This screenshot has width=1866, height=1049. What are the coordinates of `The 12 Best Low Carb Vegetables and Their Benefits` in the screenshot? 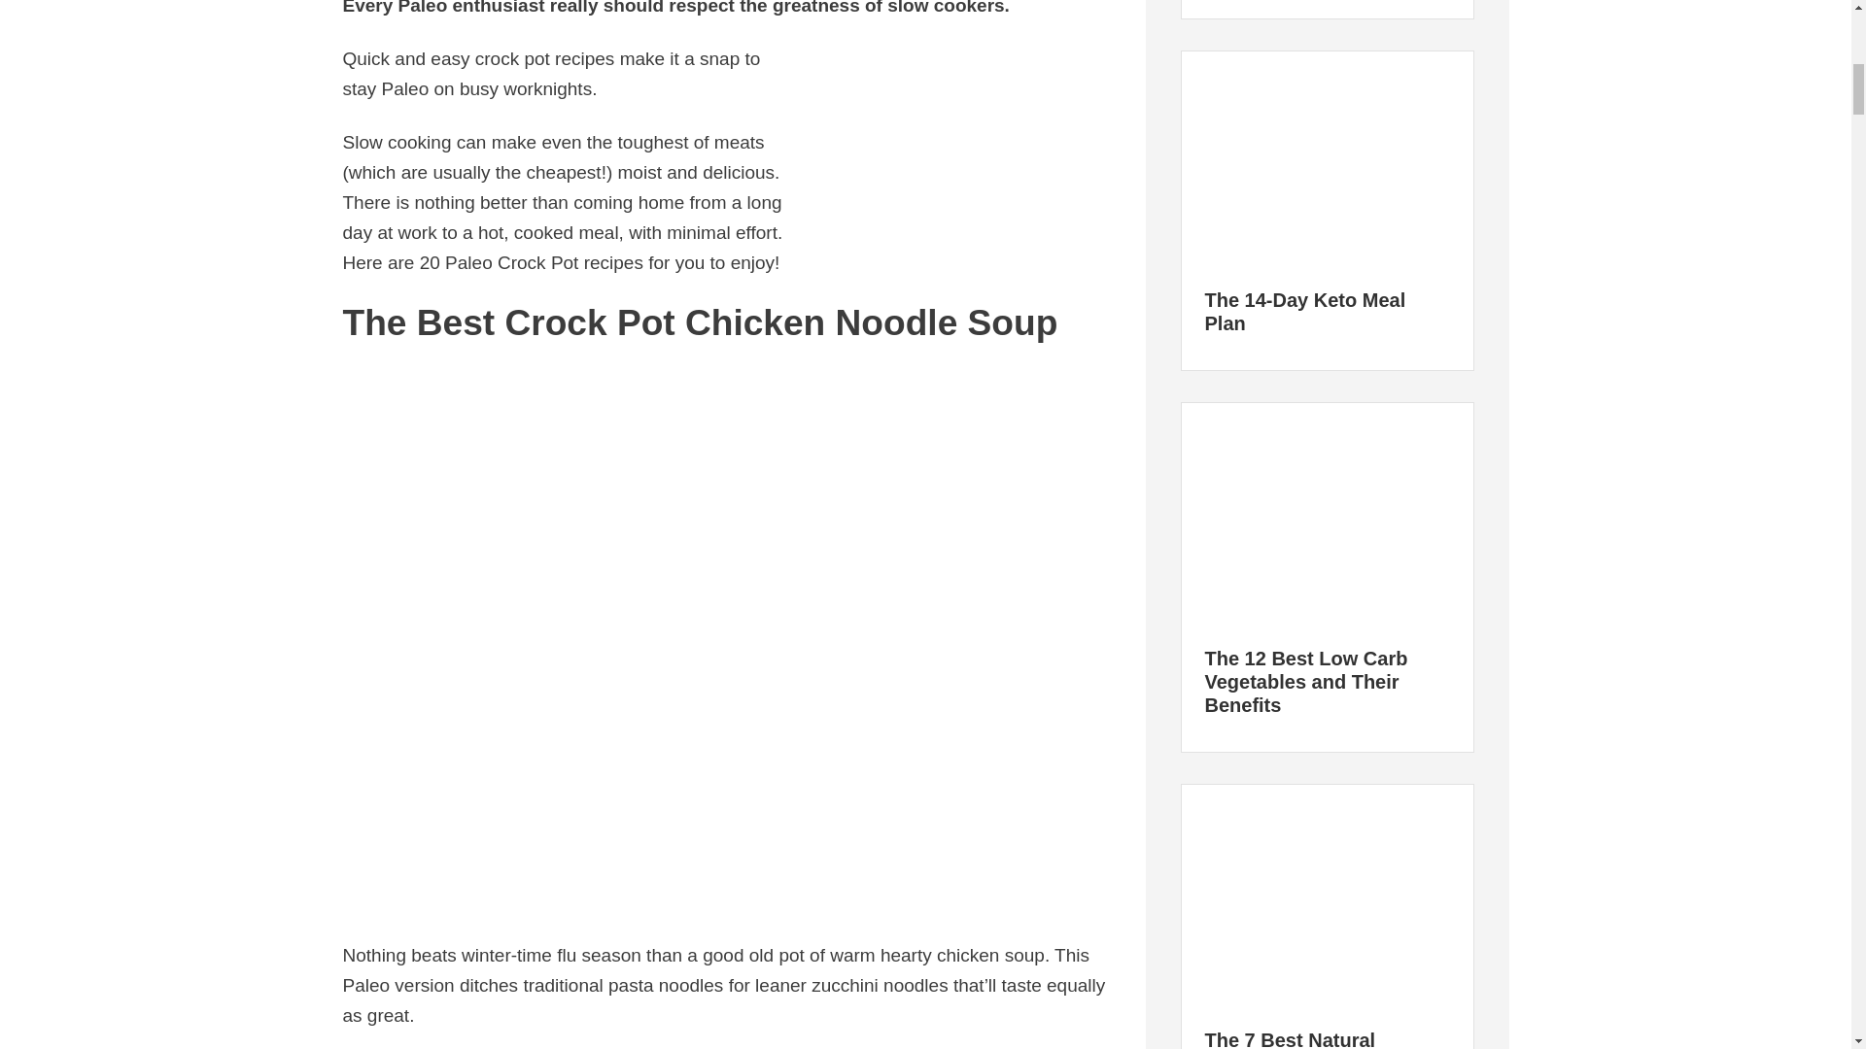 It's located at (1326, 515).